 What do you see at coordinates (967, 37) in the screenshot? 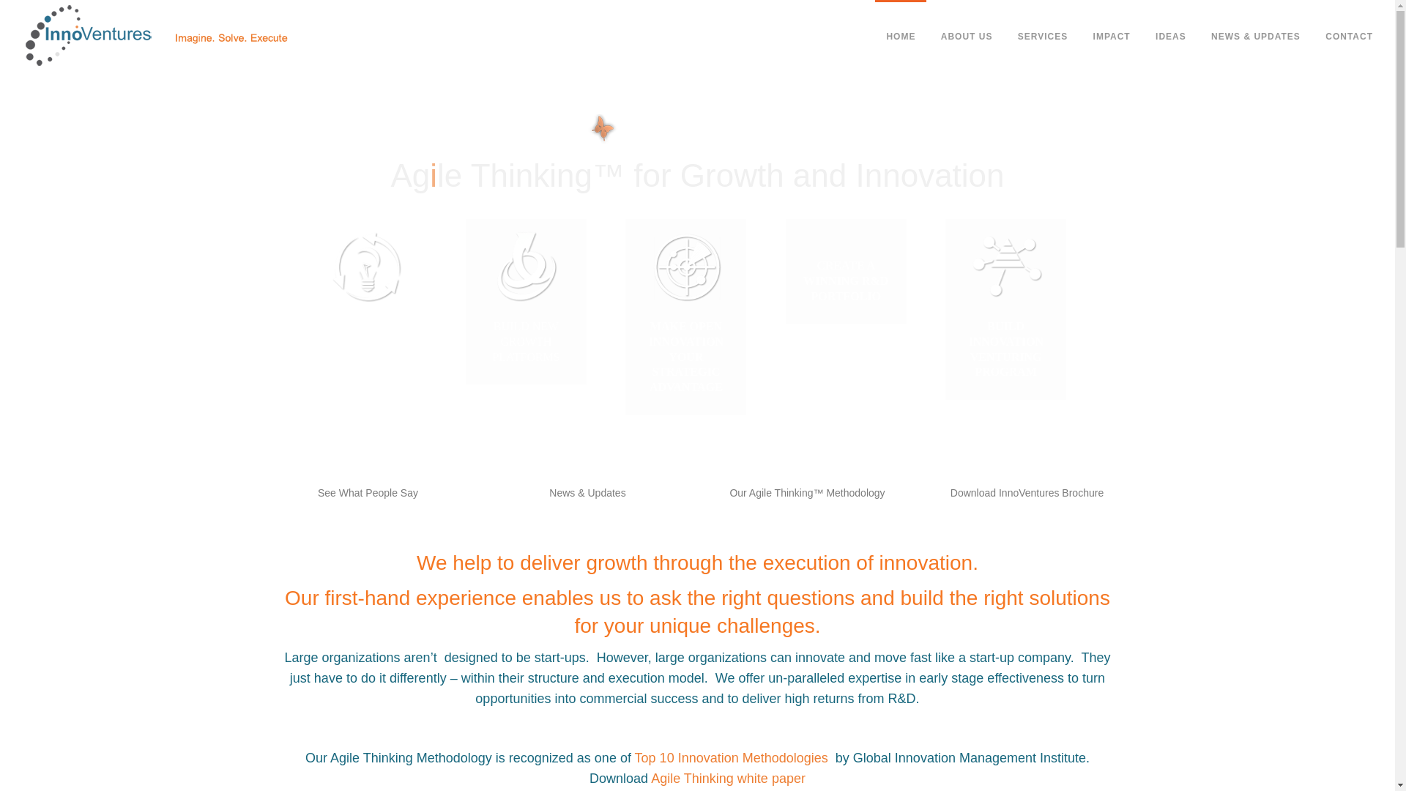
I see `ABOUT US` at bounding box center [967, 37].